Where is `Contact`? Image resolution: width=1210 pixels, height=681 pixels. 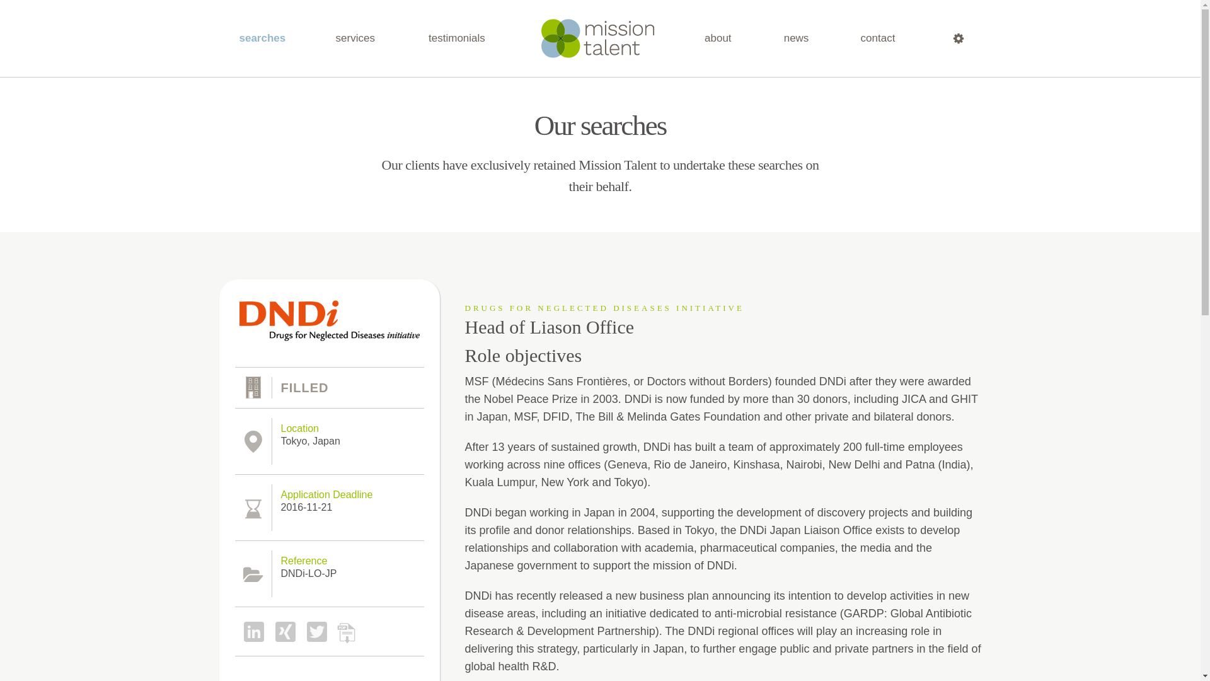
Contact is located at coordinates (880, 38).